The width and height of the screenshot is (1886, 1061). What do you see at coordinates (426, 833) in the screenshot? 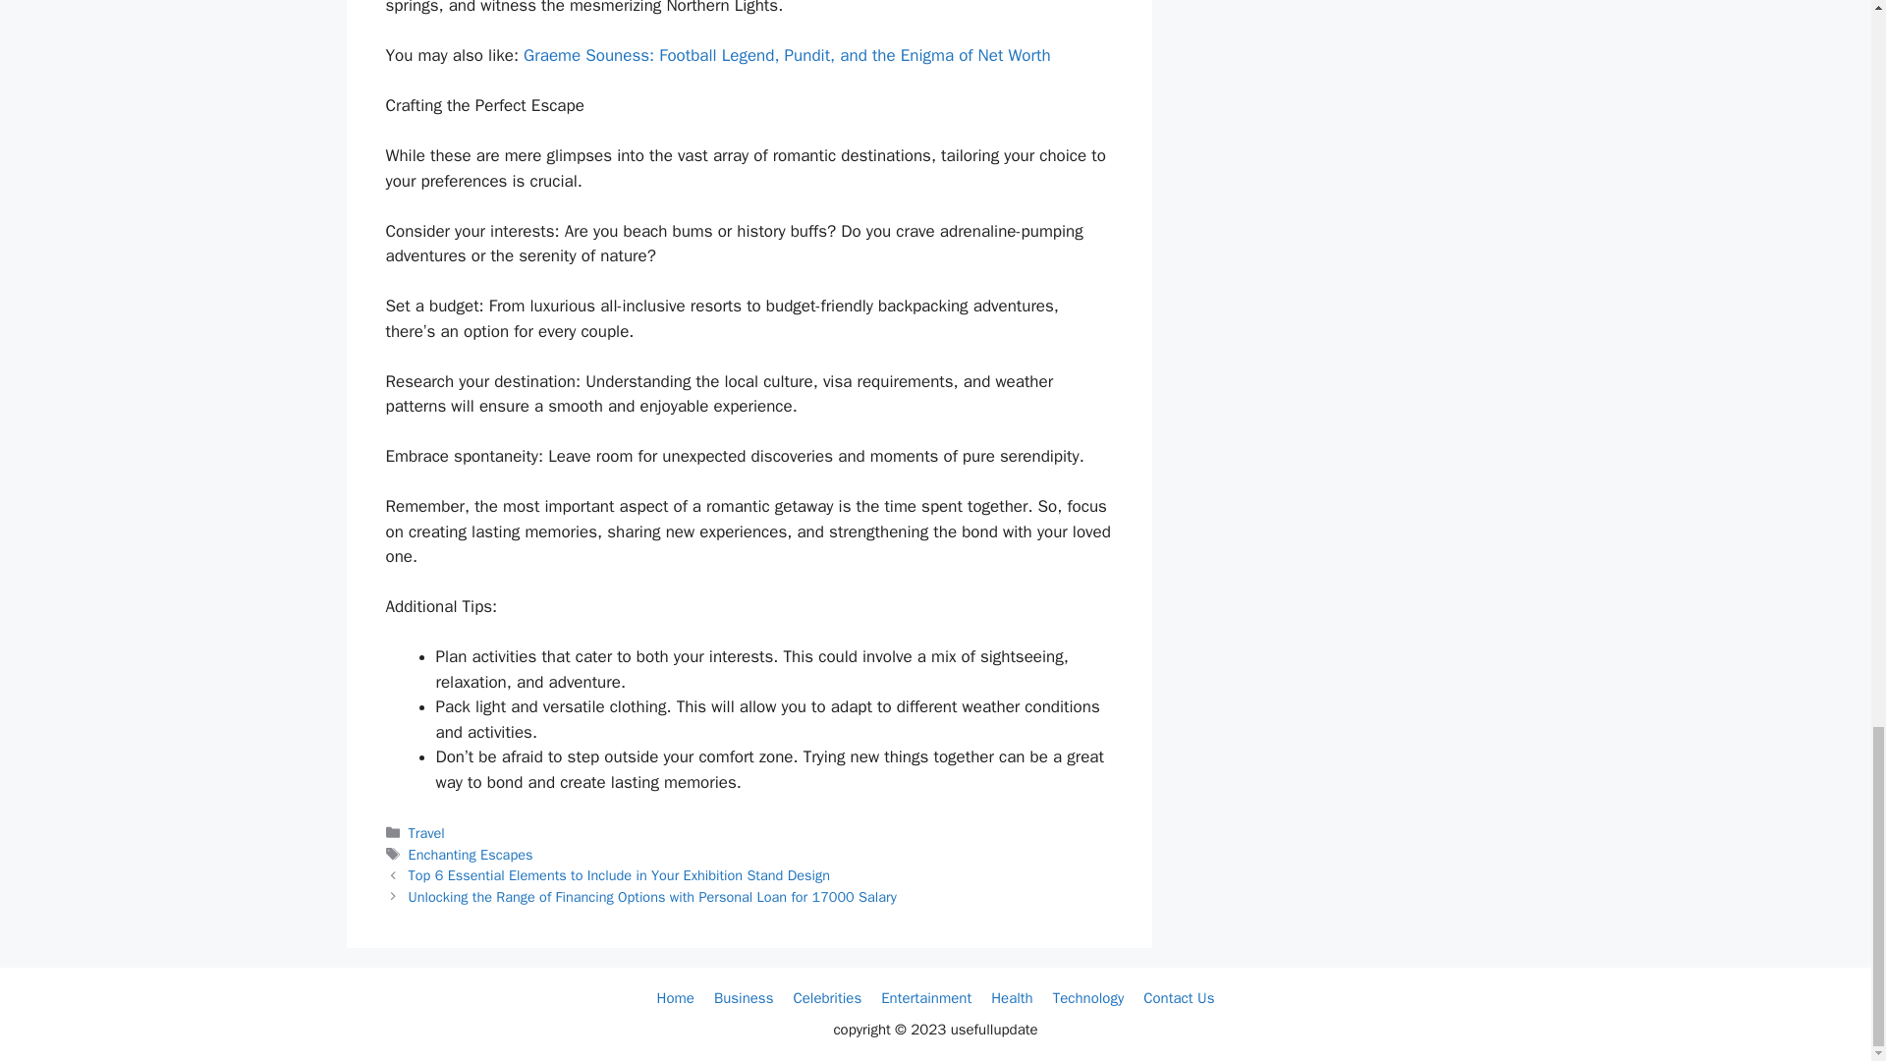
I see `Travel` at bounding box center [426, 833].